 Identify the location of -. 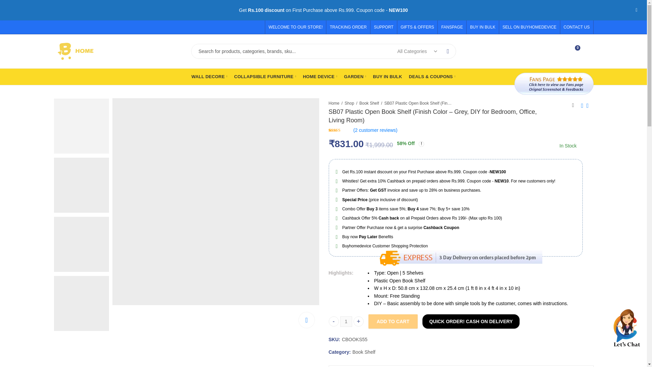
(333, 321).